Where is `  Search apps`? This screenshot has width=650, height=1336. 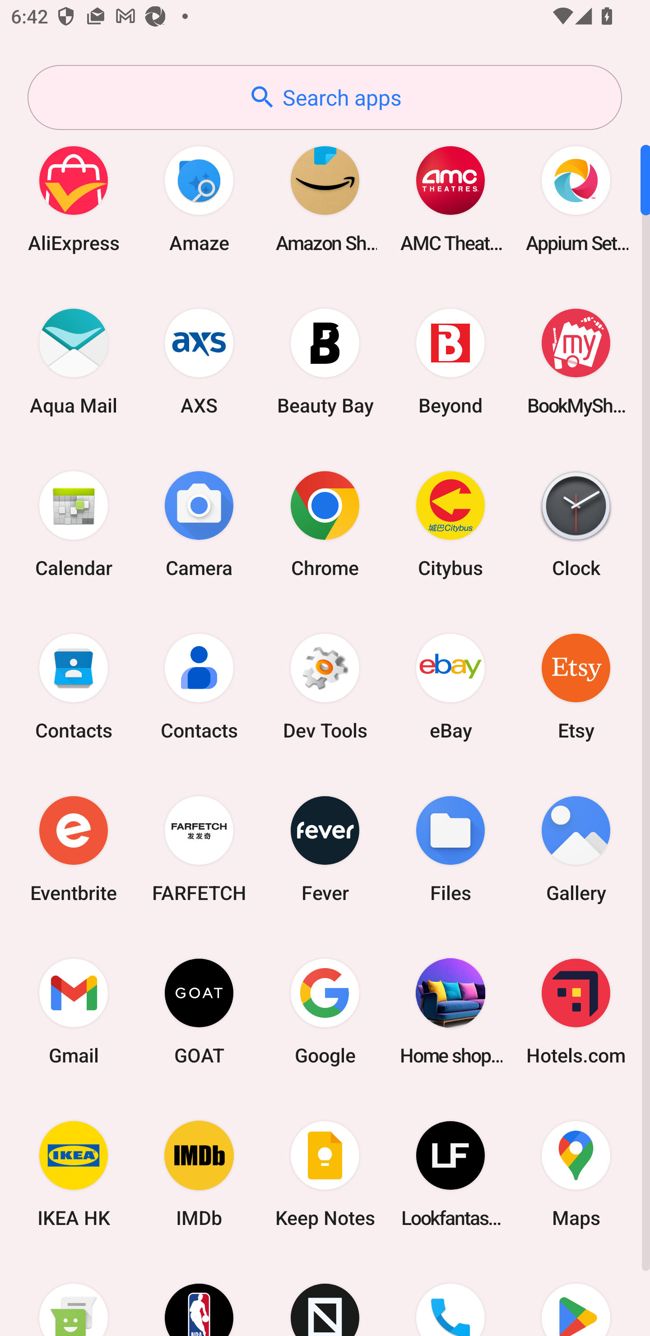
  Search apps is located at coordinates (325, 97).